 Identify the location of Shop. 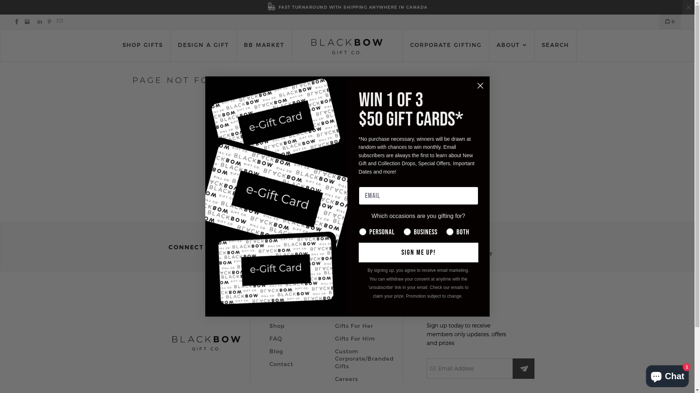
(277, 326).